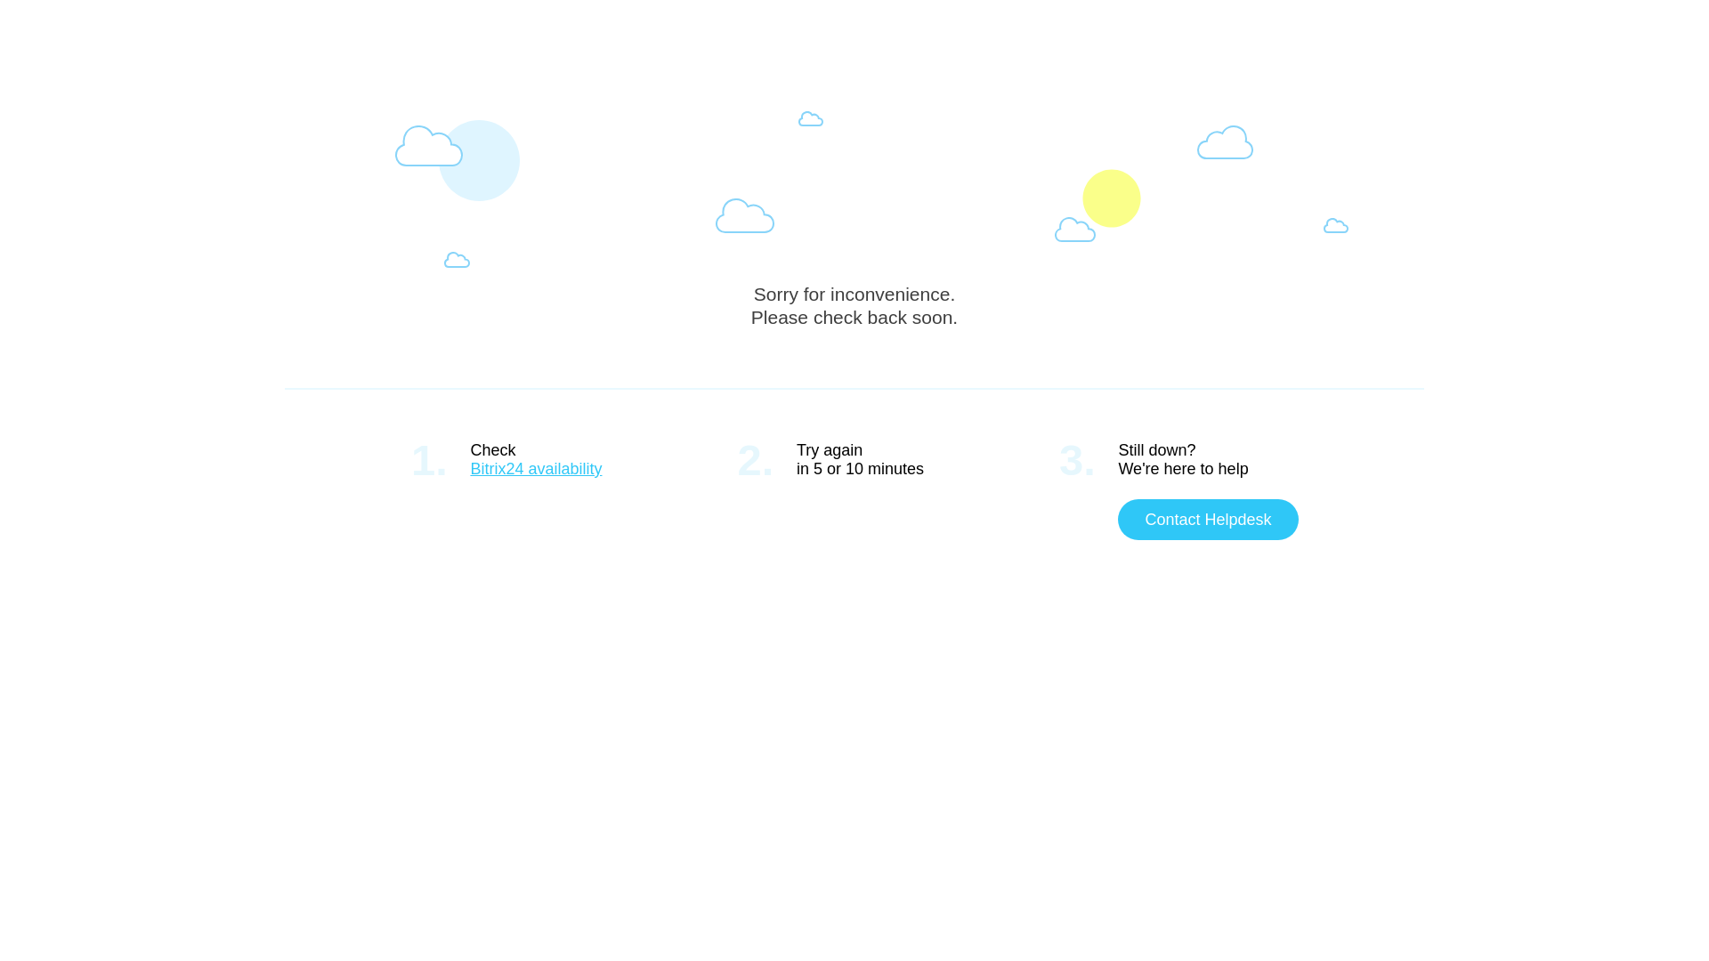  Describe the element at coordinates (1208, 520) in the screenshot. I see `Contact Helpdesk` at that location.